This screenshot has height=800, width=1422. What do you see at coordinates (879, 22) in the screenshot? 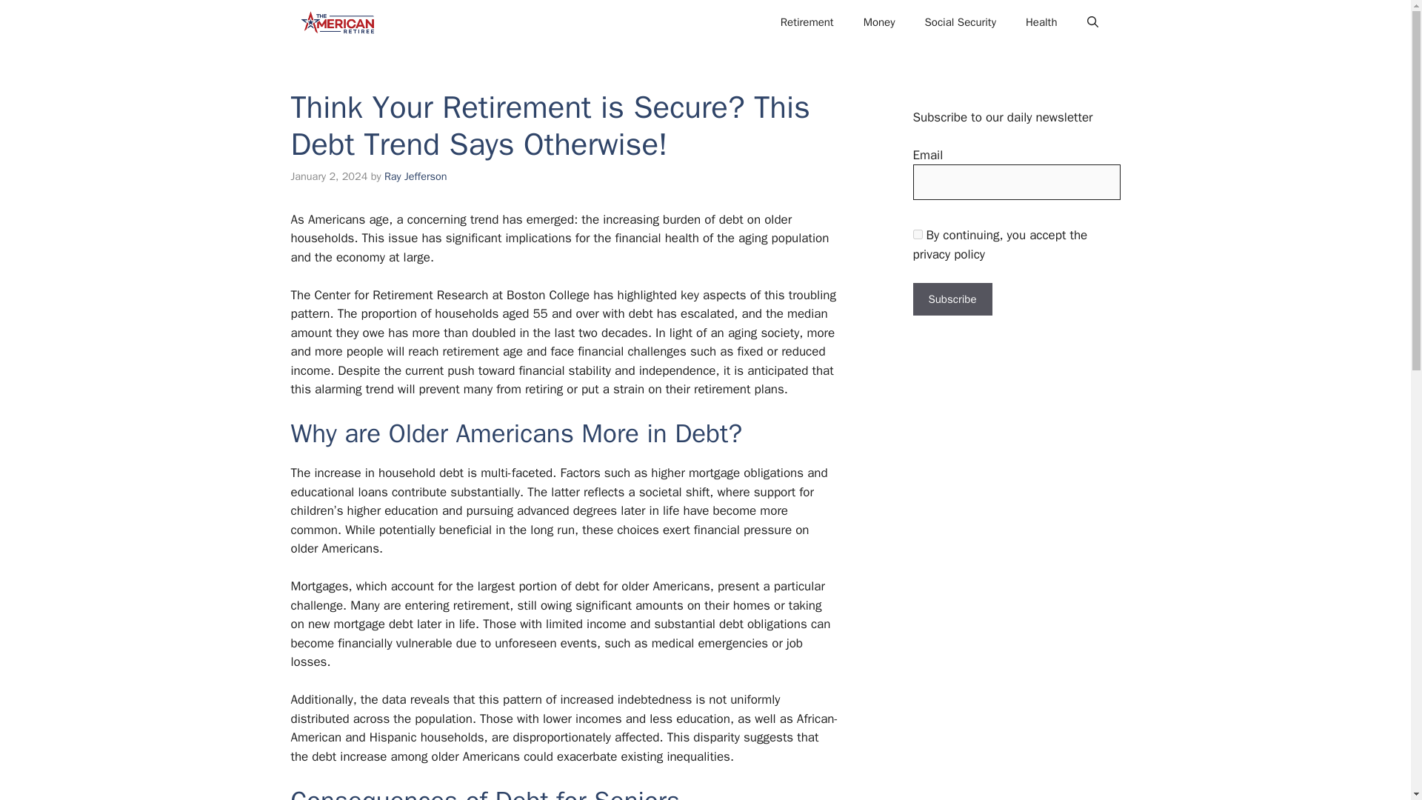
I see `Money` at bounding box center [879, 22].